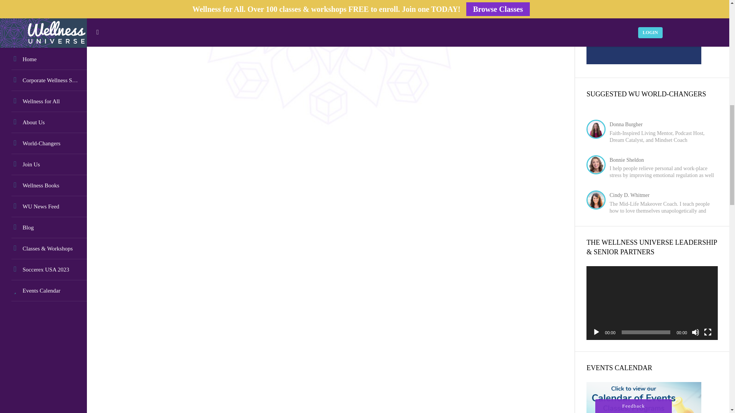 This screenshot has height=413, width=735. What do you see at coordinates (598, 200) in the screenshot?
I see `View profile for Cindy D. Whitmer` at bounding box center [598, 200].